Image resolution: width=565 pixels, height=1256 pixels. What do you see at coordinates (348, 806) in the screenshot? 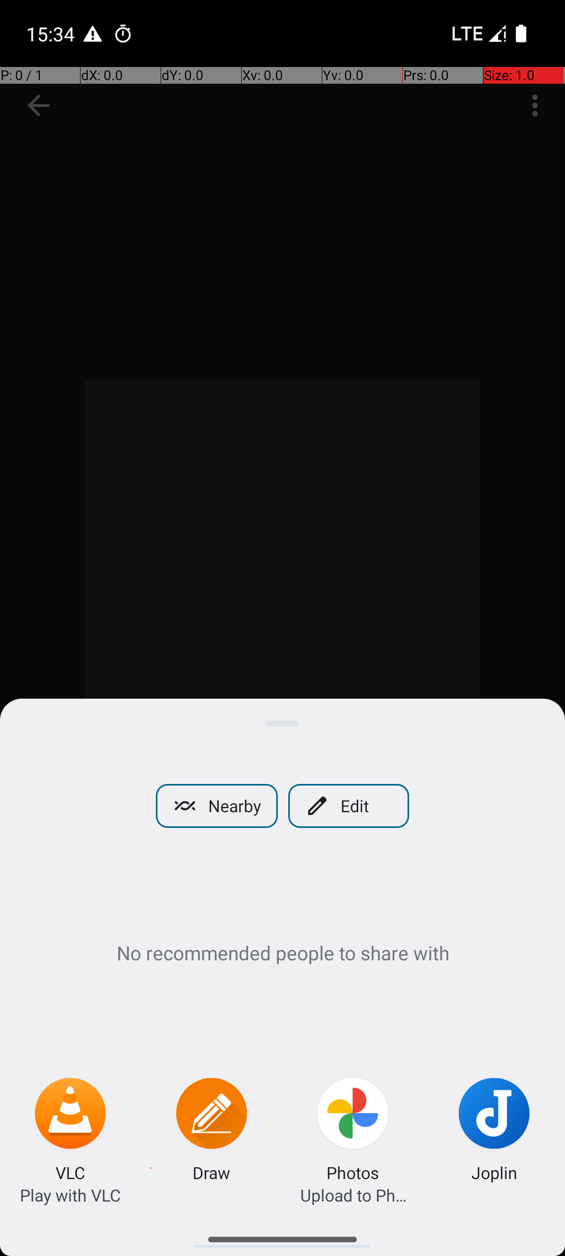
I see `Edit` at bounding box center [348, 806].